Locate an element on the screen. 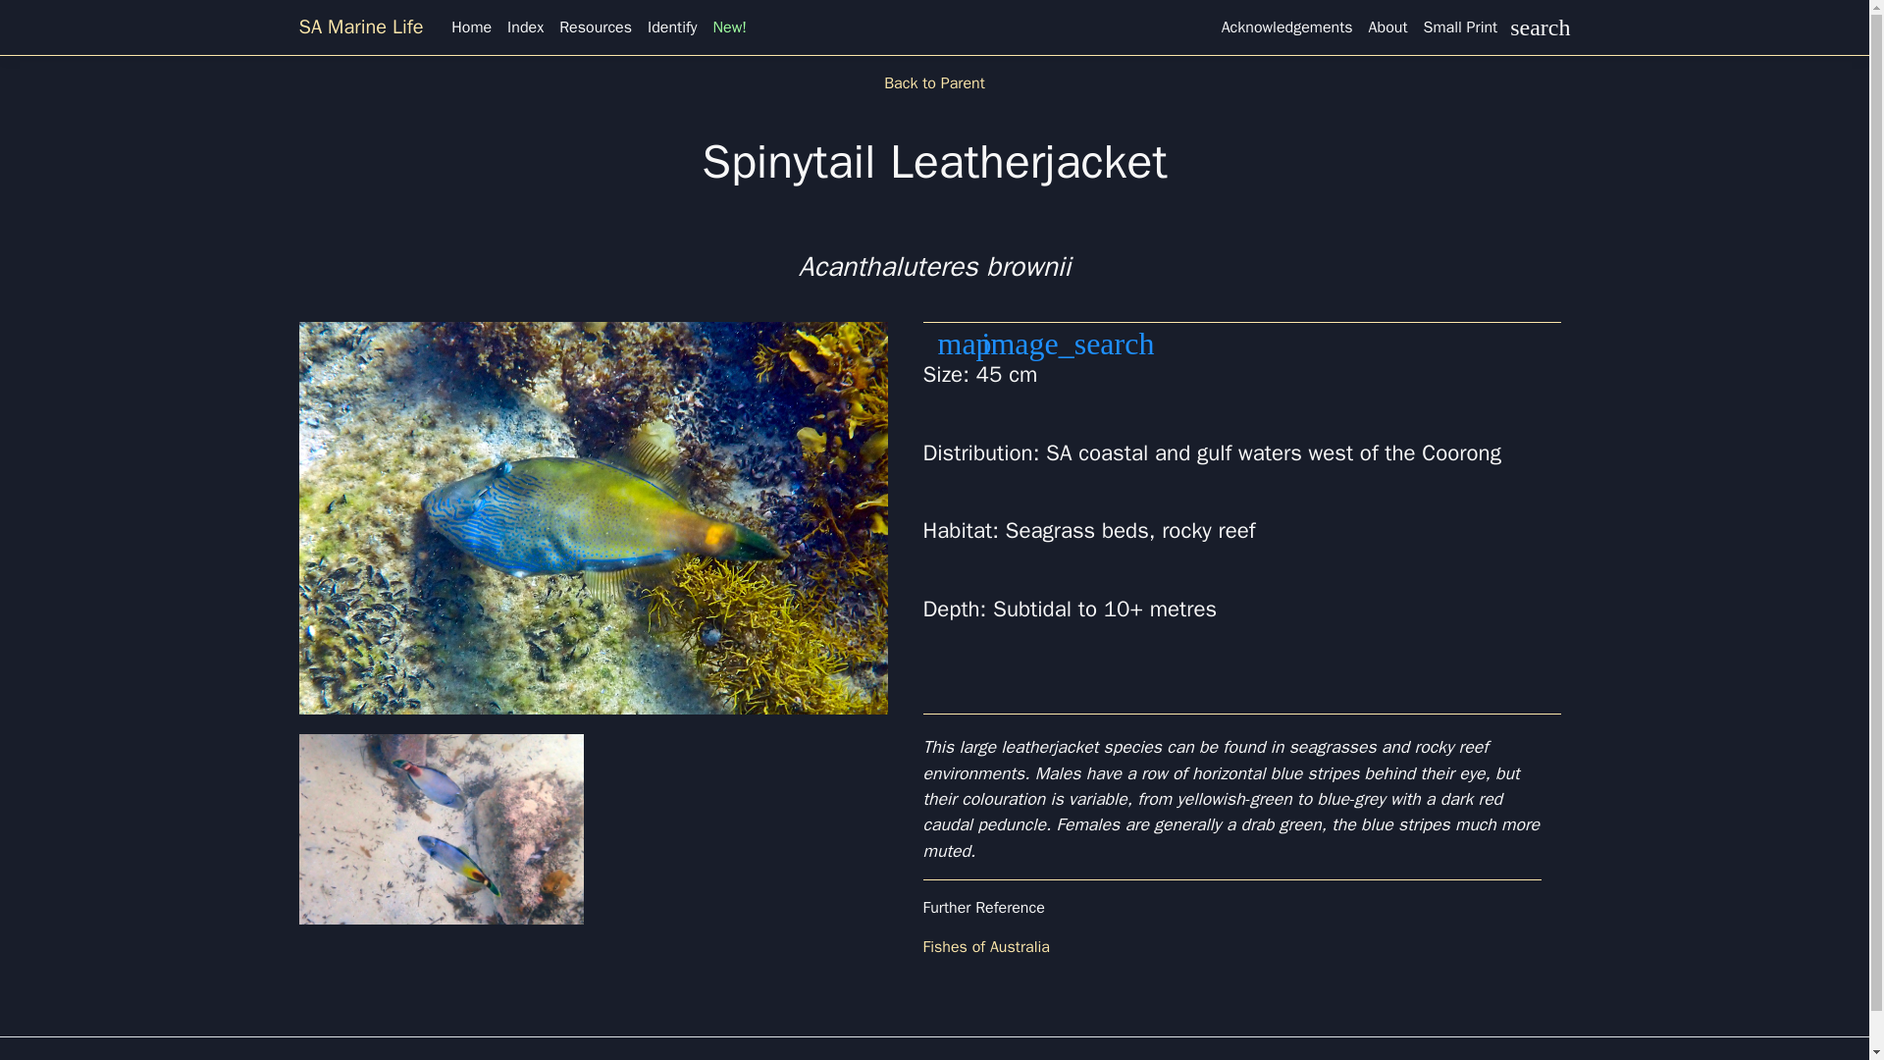 The width and height of the screenshot is (1884, 1060). About is located at coordinates (1387, 26).